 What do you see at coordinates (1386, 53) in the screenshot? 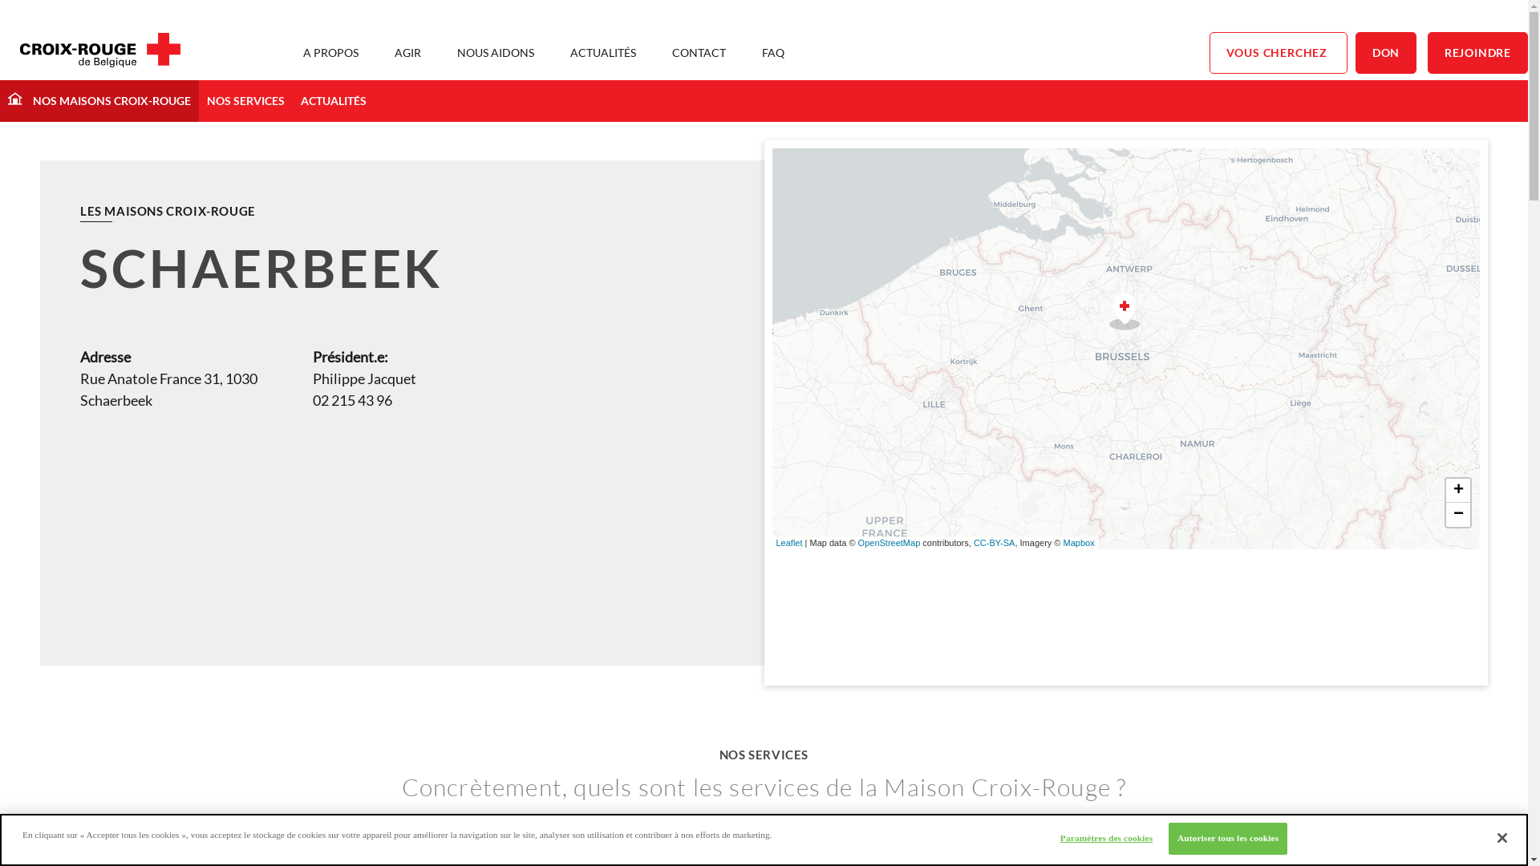
I see `DON` at bounding box center [1386, 53].